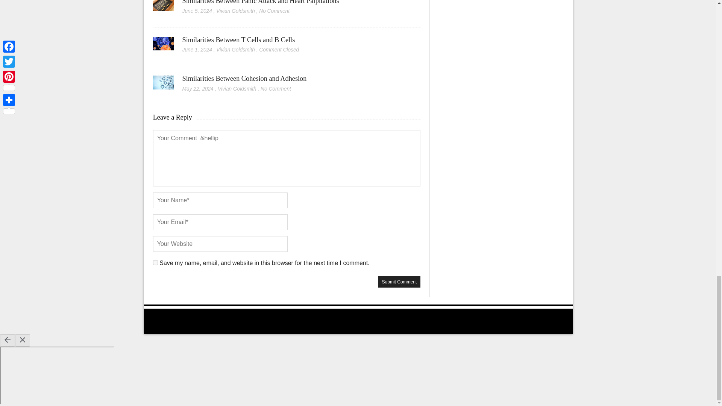  What do you see at coordinates (239, 40) in the screenshot?
I see `Similarities Between T Cells and B Cells` at bounding box center [239, 40].